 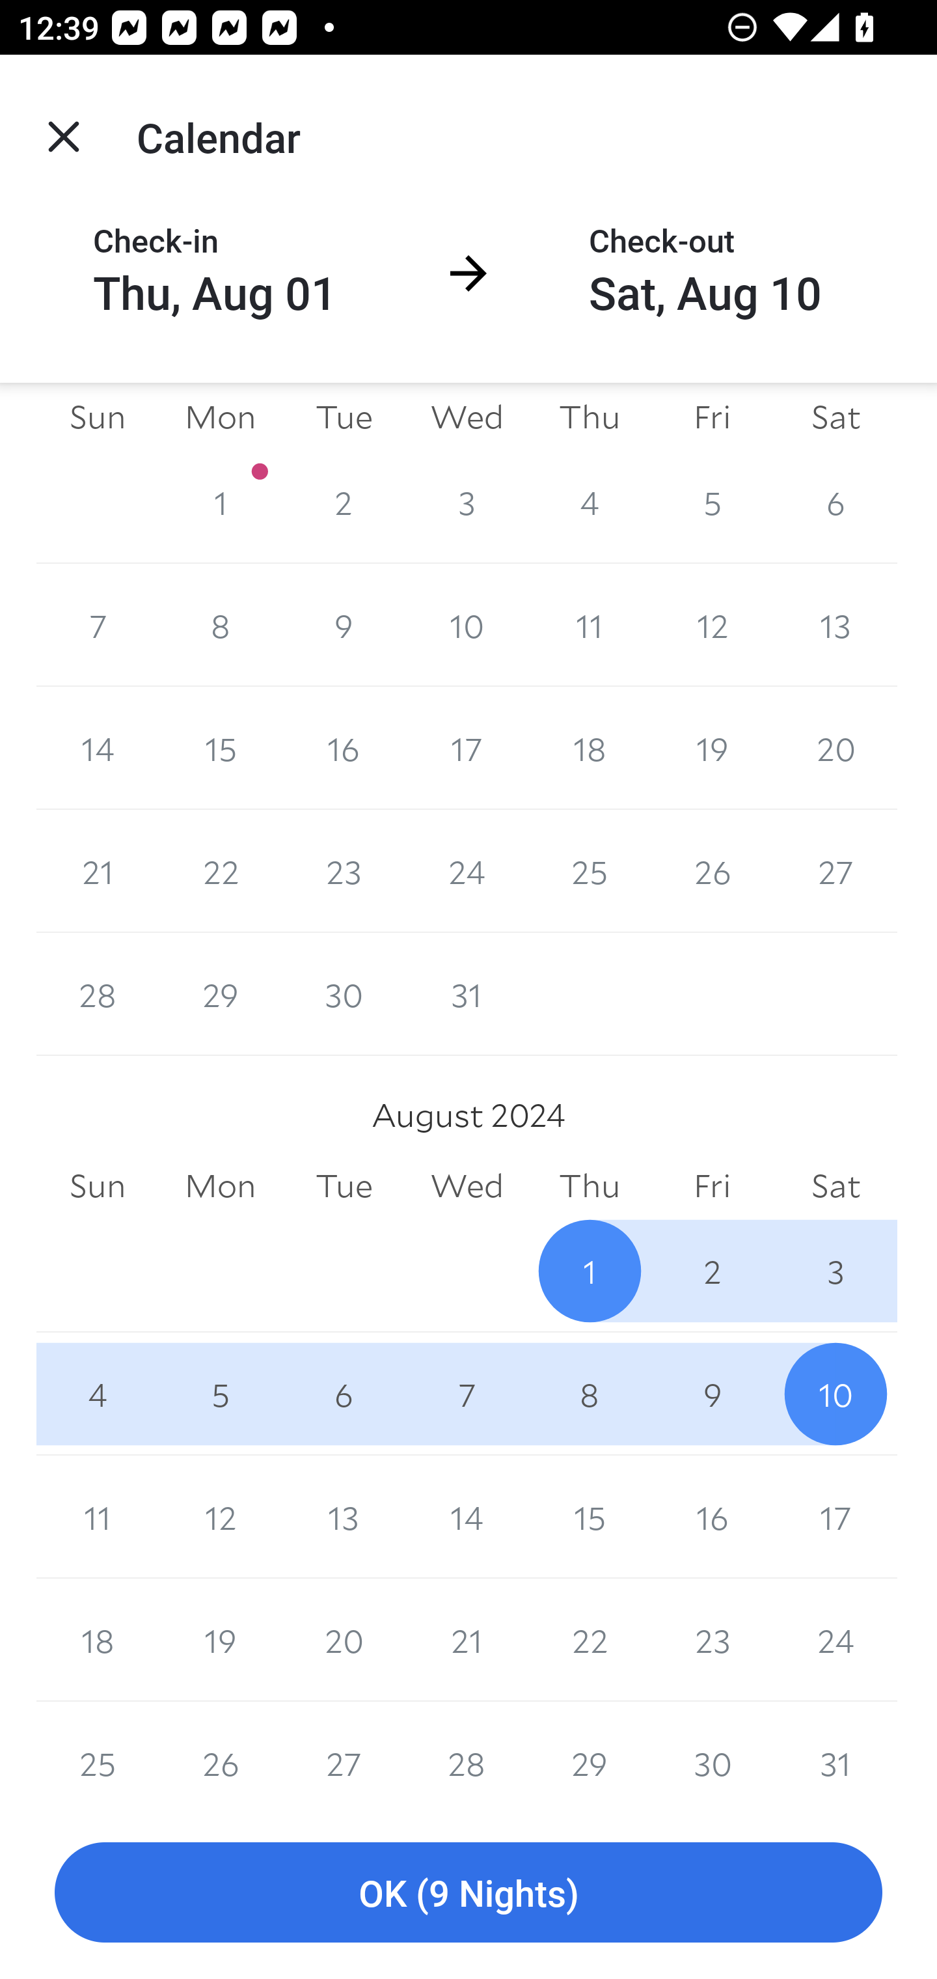 I want to click on 10 10 July 2024, so click(x=467, y=625).